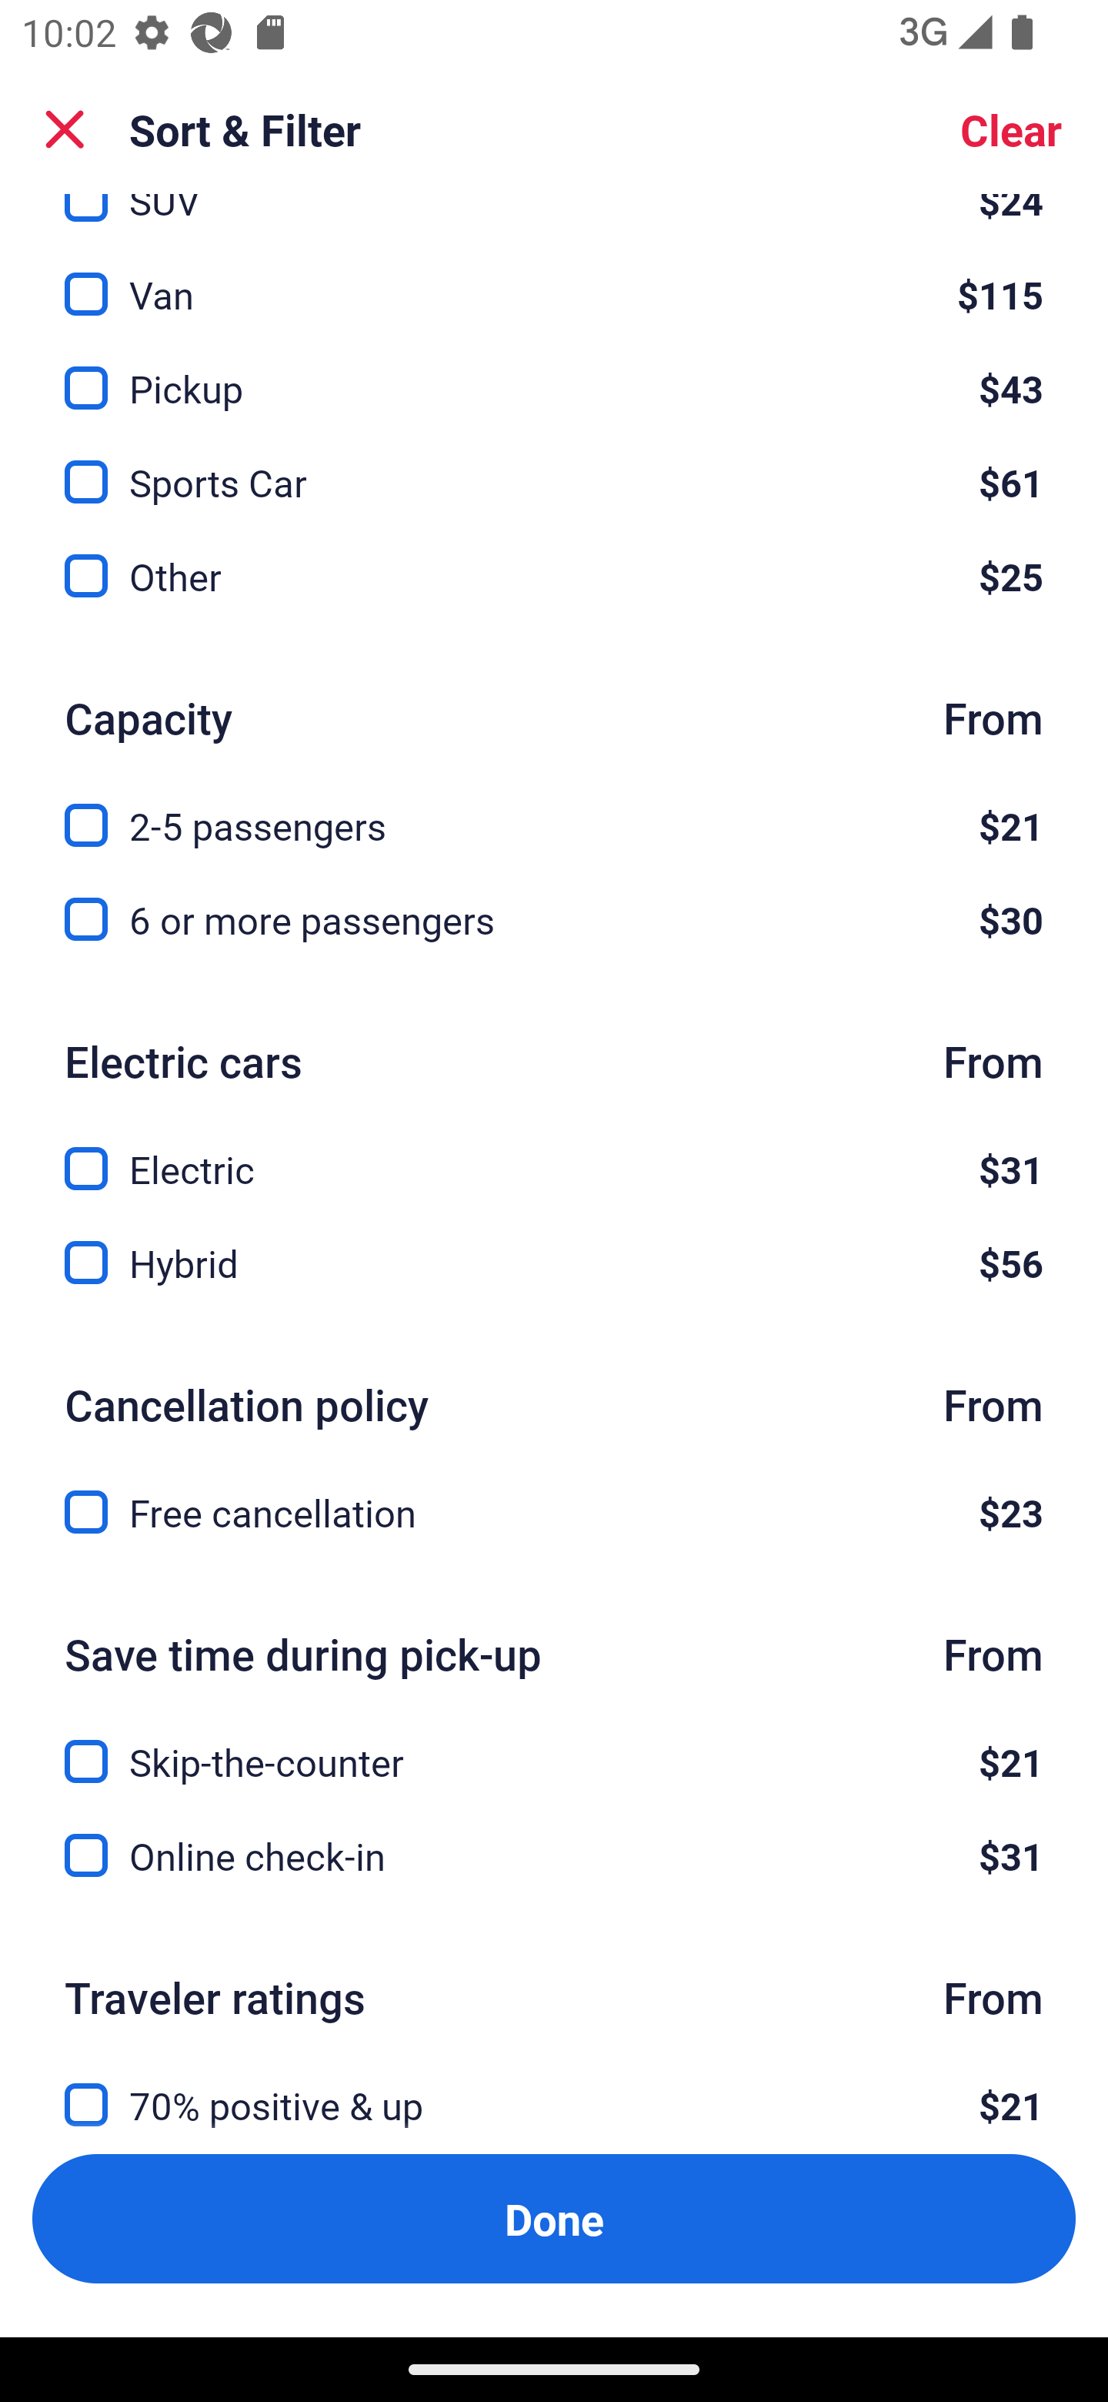 This screenshot has width=1108, height=2402. What do you see at coordinates (554, 1745) in the screenshot?
I see `Skip-the-counter, $21 Skip-the-counter $21` at bounding box center [554, 1745].